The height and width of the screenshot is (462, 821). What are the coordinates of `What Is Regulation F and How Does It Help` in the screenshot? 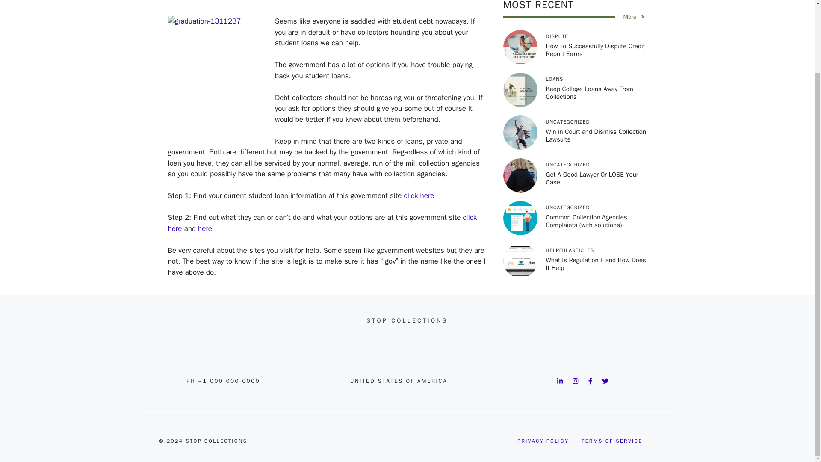 It's located at (595, 246).